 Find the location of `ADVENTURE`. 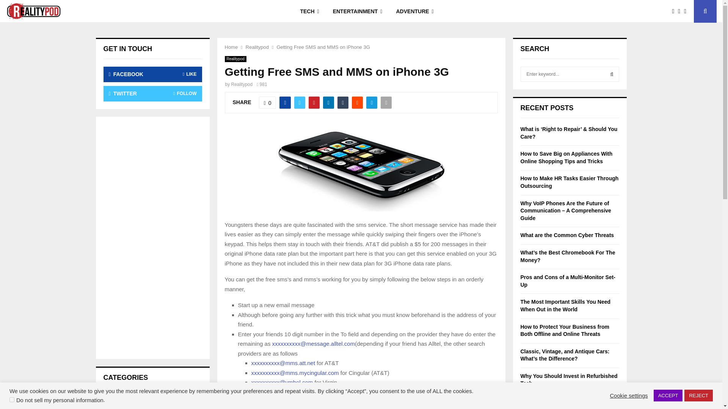

ADVENTURE is located at coordinates (414, 11).